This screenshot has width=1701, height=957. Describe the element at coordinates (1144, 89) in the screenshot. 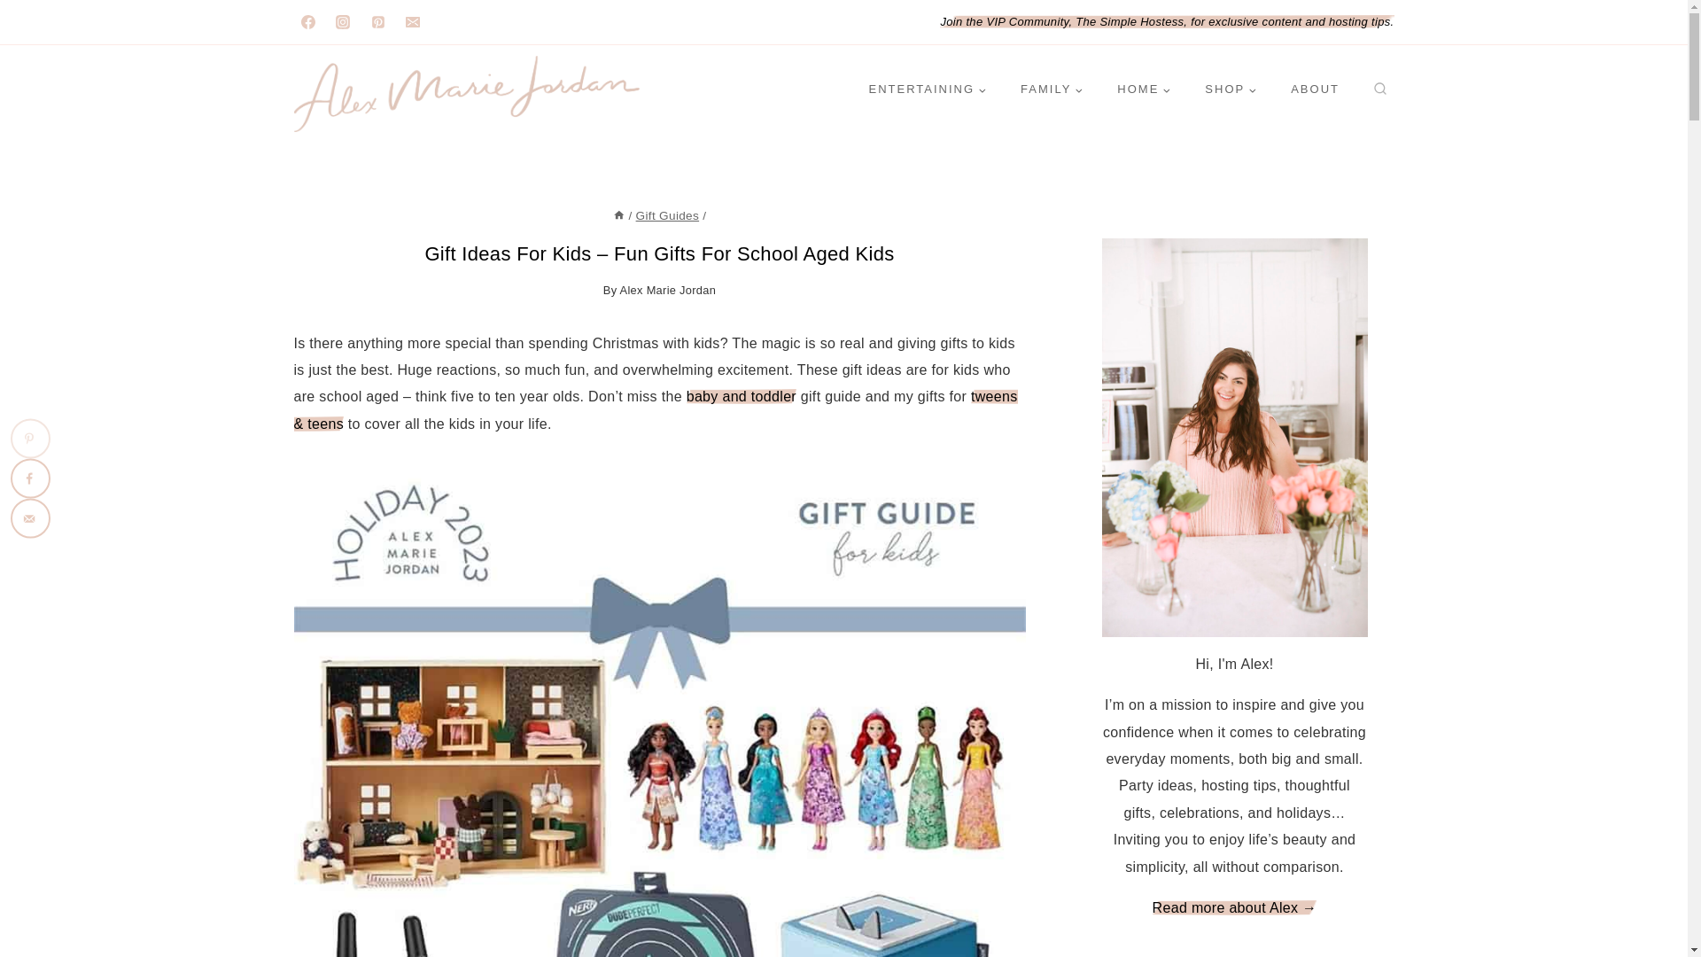

I see `HOME` at that location.